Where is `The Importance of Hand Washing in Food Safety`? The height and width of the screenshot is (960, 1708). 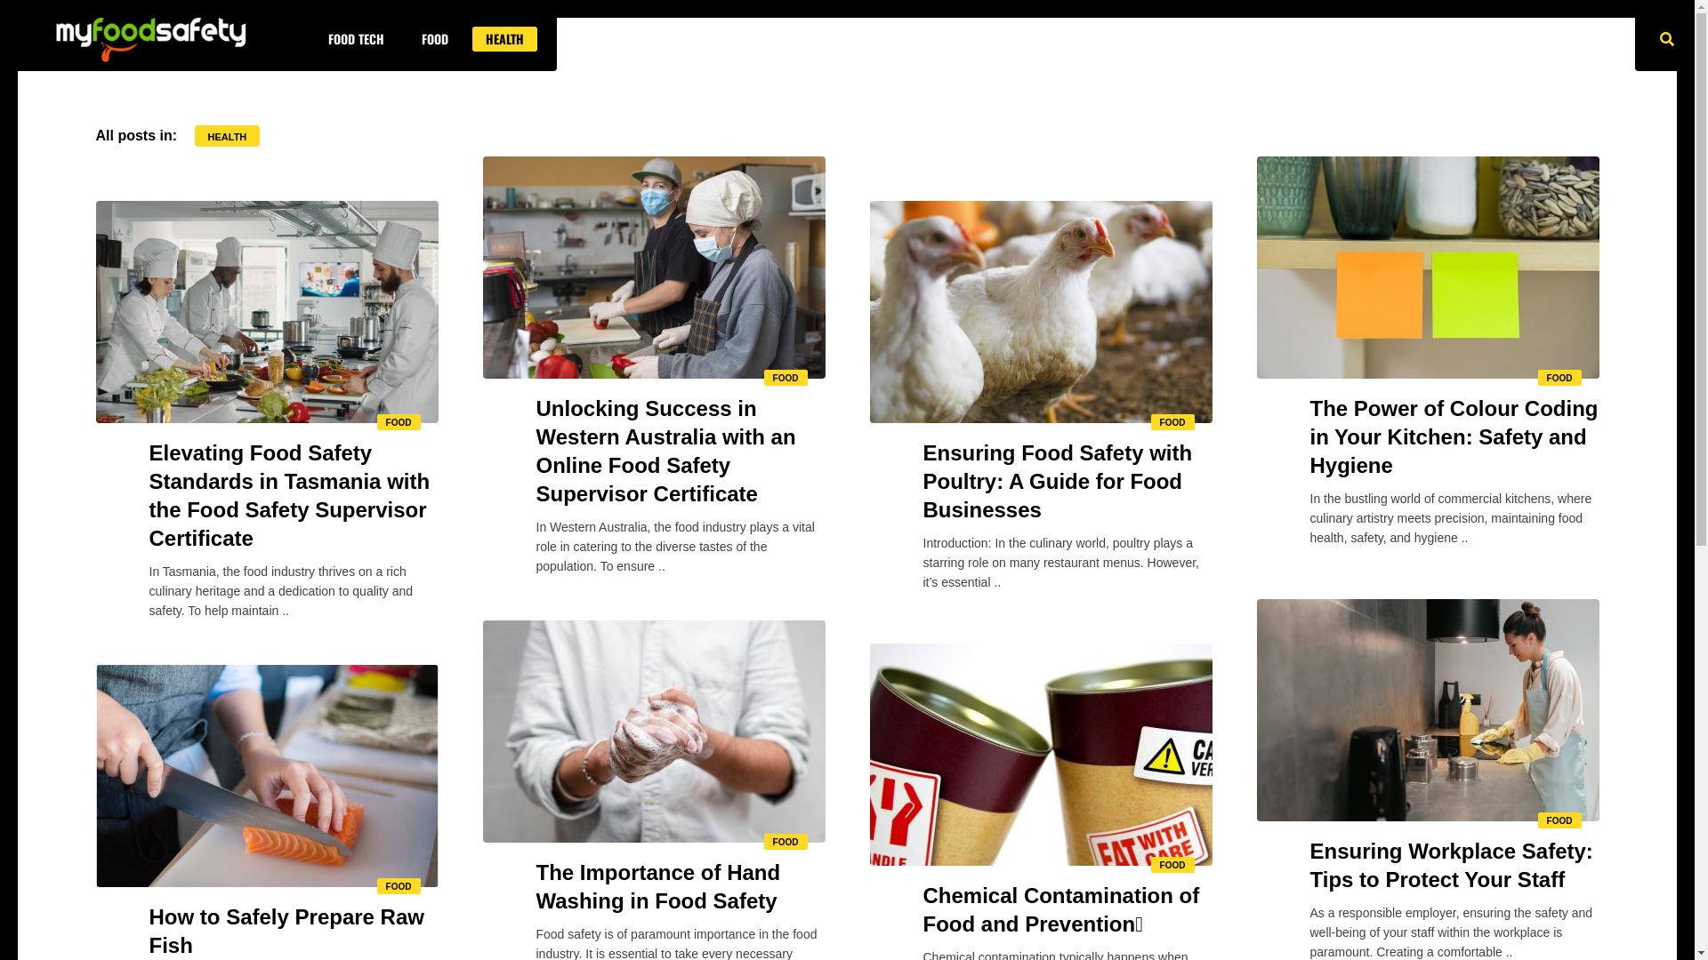
The Importance of Hand Washing in Food Safety is located at coordinates (680, 887).